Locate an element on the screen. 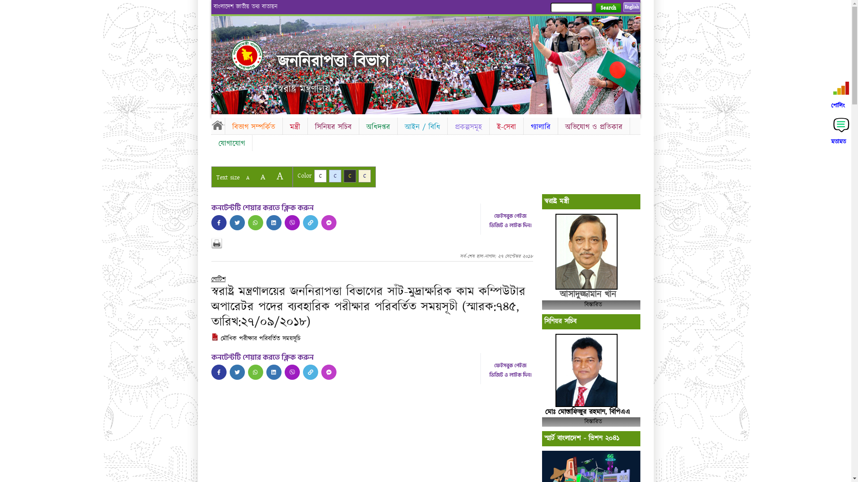  English is located at coordinates (631, 7).